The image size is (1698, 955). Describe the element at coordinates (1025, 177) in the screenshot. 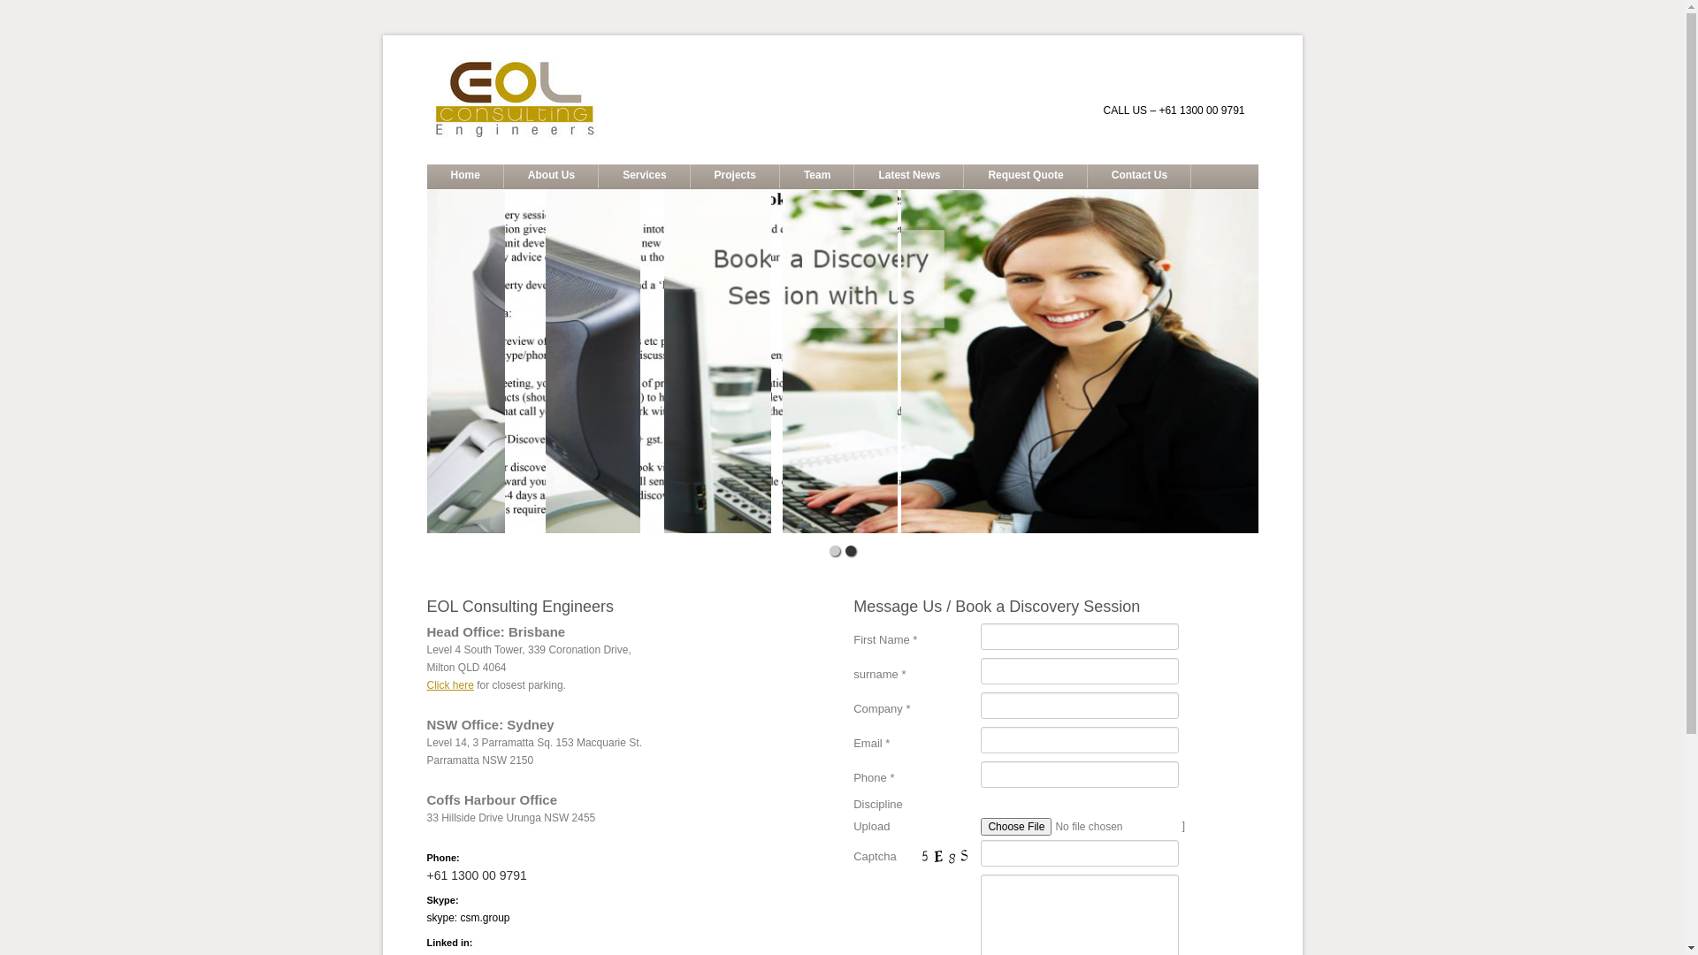

I see `Request Quote` at that location.